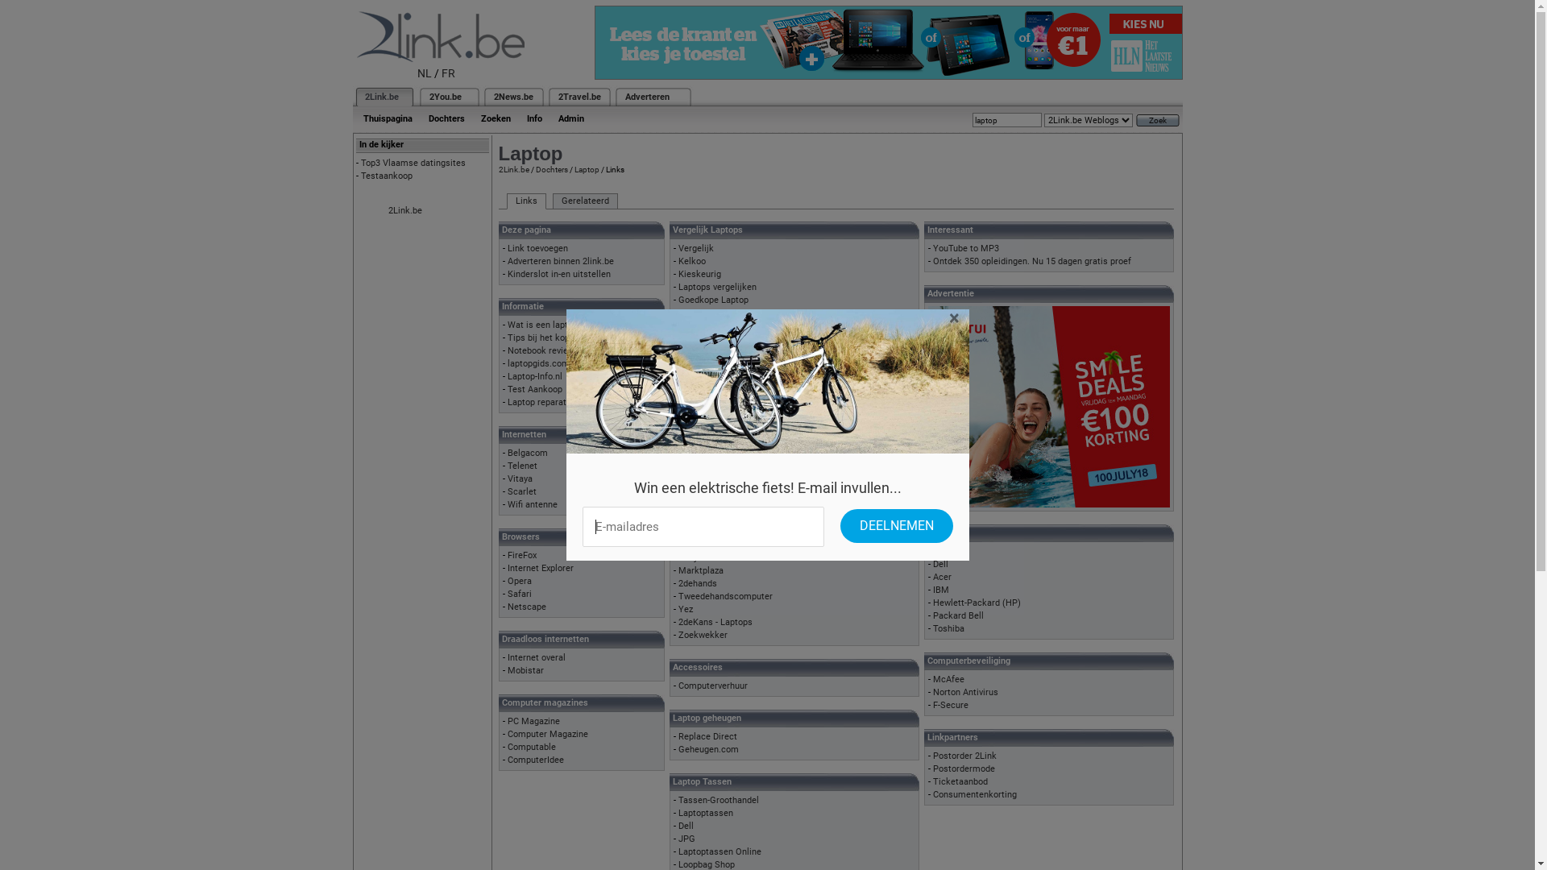  Describe the element at coordinates (964, 768) in the screenshot. I see `Postordermode` at that location.